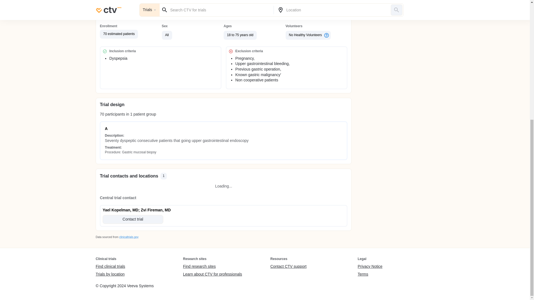  Describe the element at coordinates (110, 267) in the screenshot. I see `Find clinical trials` at that location.